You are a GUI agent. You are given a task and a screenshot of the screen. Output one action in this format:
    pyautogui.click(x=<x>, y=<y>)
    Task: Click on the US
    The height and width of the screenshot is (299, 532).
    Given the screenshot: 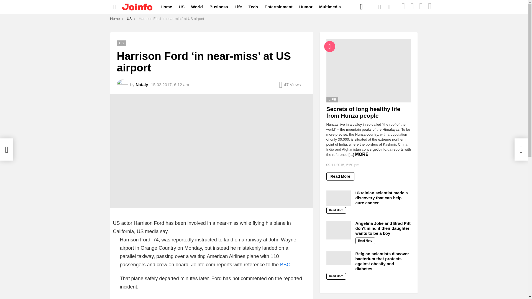 What is the action you would take?
    pyautogui.click(x=129, y=19)
    